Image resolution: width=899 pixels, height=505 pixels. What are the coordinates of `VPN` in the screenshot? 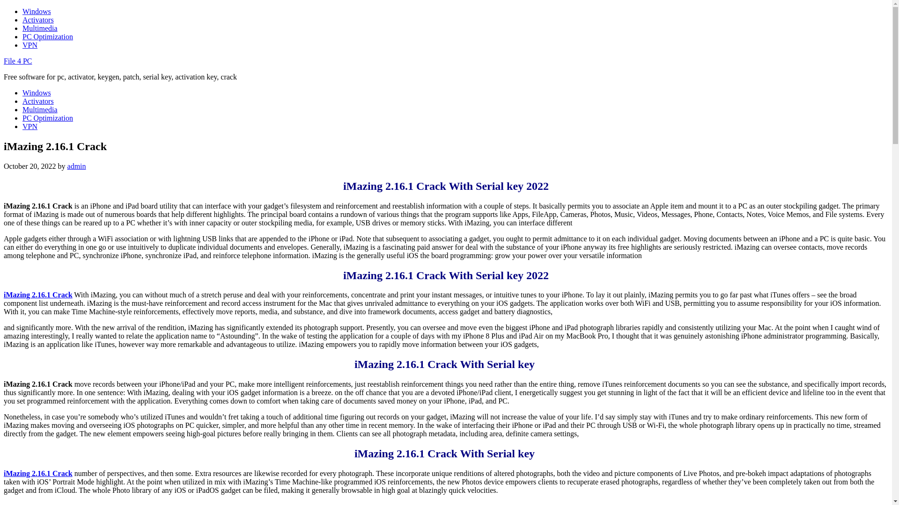 It's located at (30, 126).